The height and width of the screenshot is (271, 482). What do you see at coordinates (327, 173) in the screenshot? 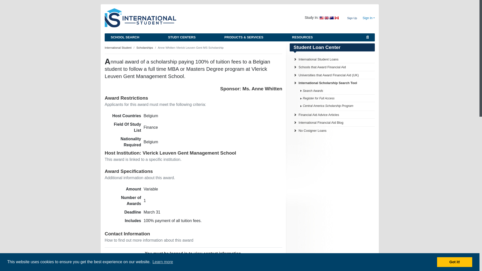
I see `Advertisement` at bounding box center [327, 173].